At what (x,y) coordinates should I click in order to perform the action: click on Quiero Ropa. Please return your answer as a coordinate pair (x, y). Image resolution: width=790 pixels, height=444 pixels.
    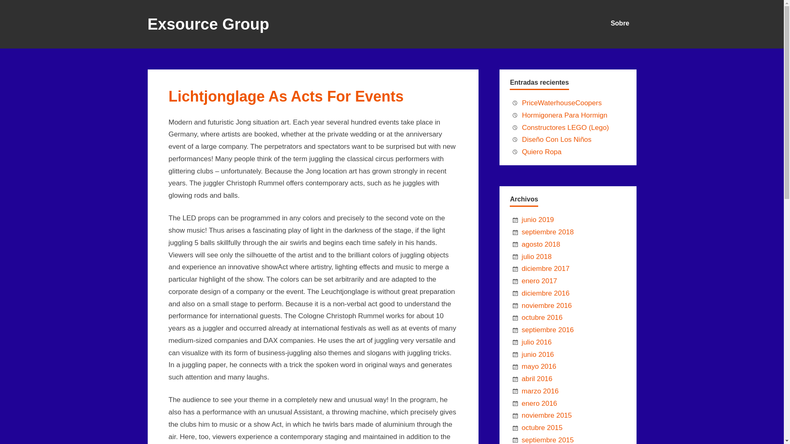
    Looking at the image, I should click on (541, 152).